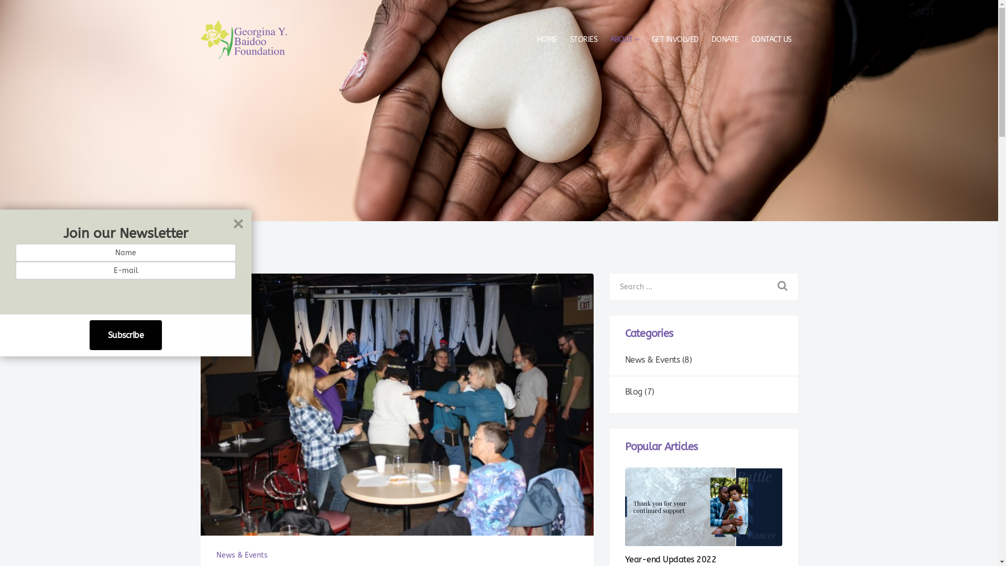 The image size is (1006, 566). I want to click on E-mail, so click(126, 270).